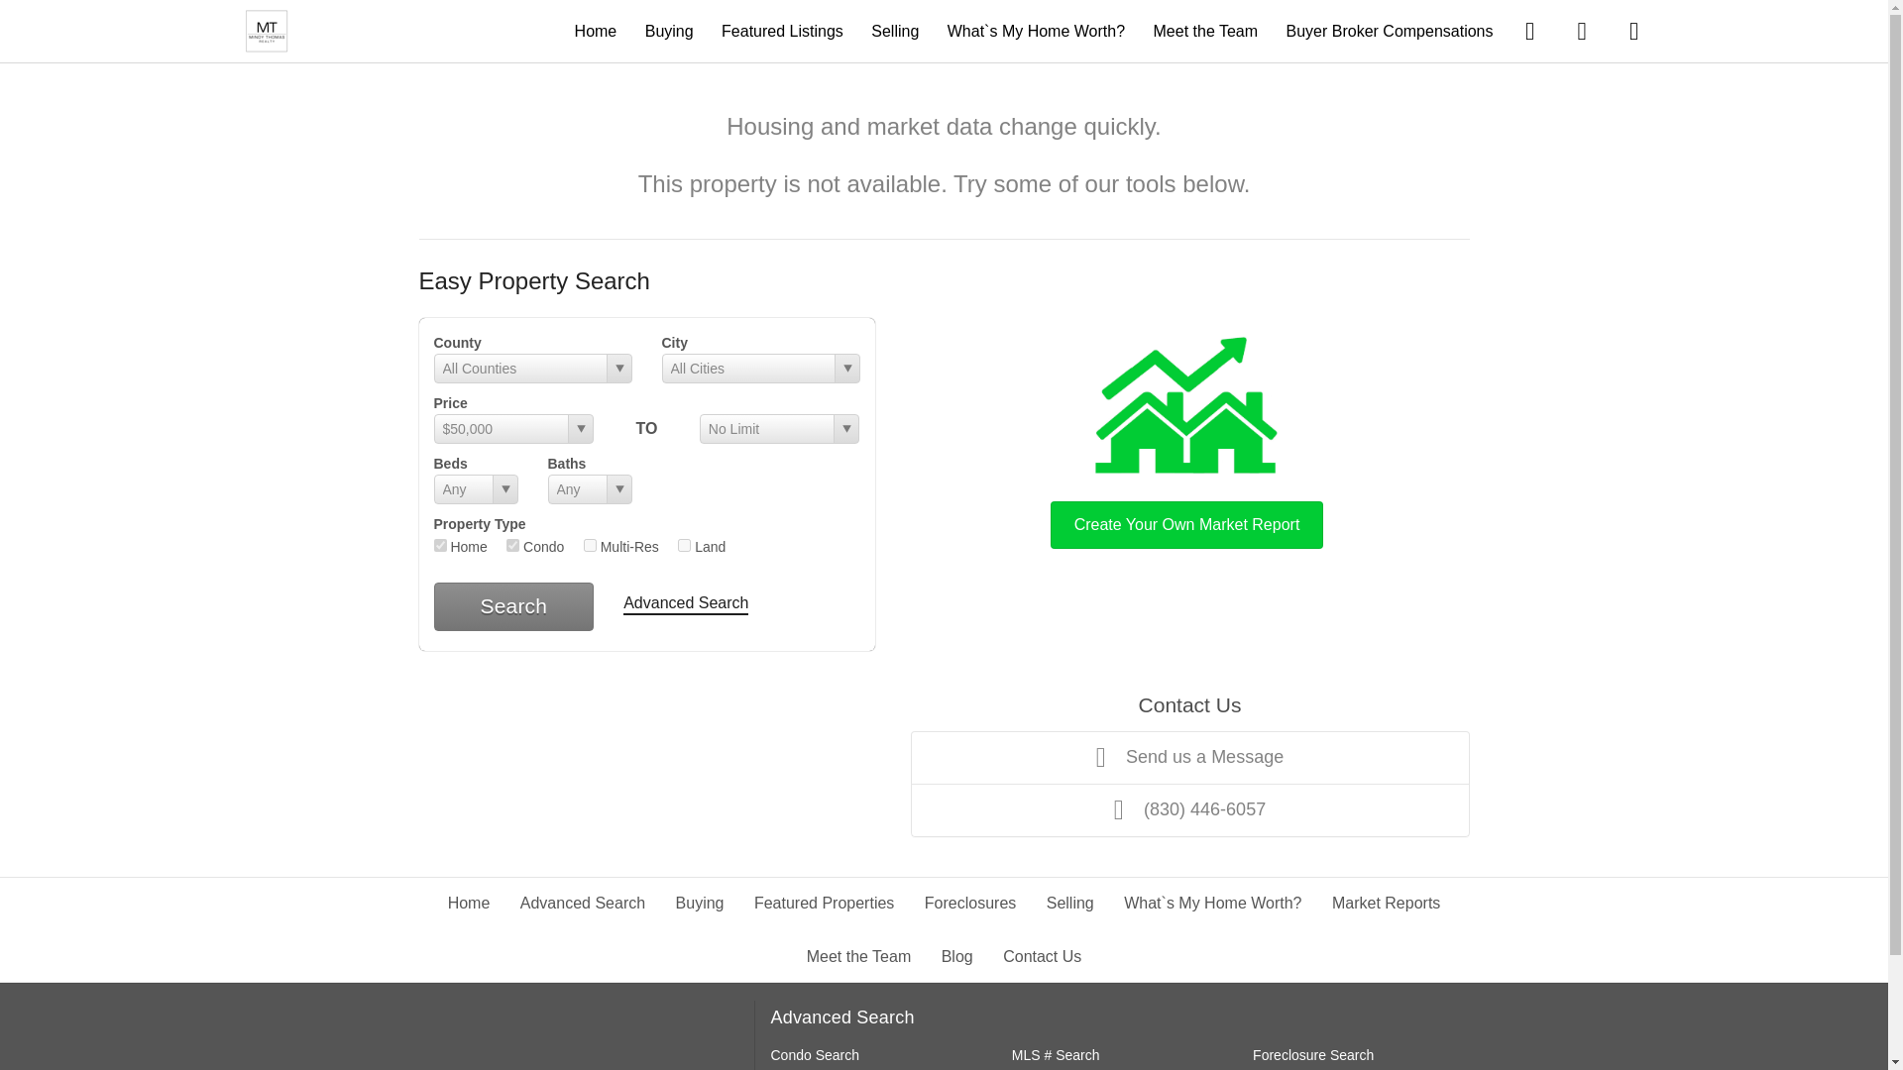  What do you see at coordinates (595, 30) in the screenshot?
I see `Home` at bounding box center [595, 30].